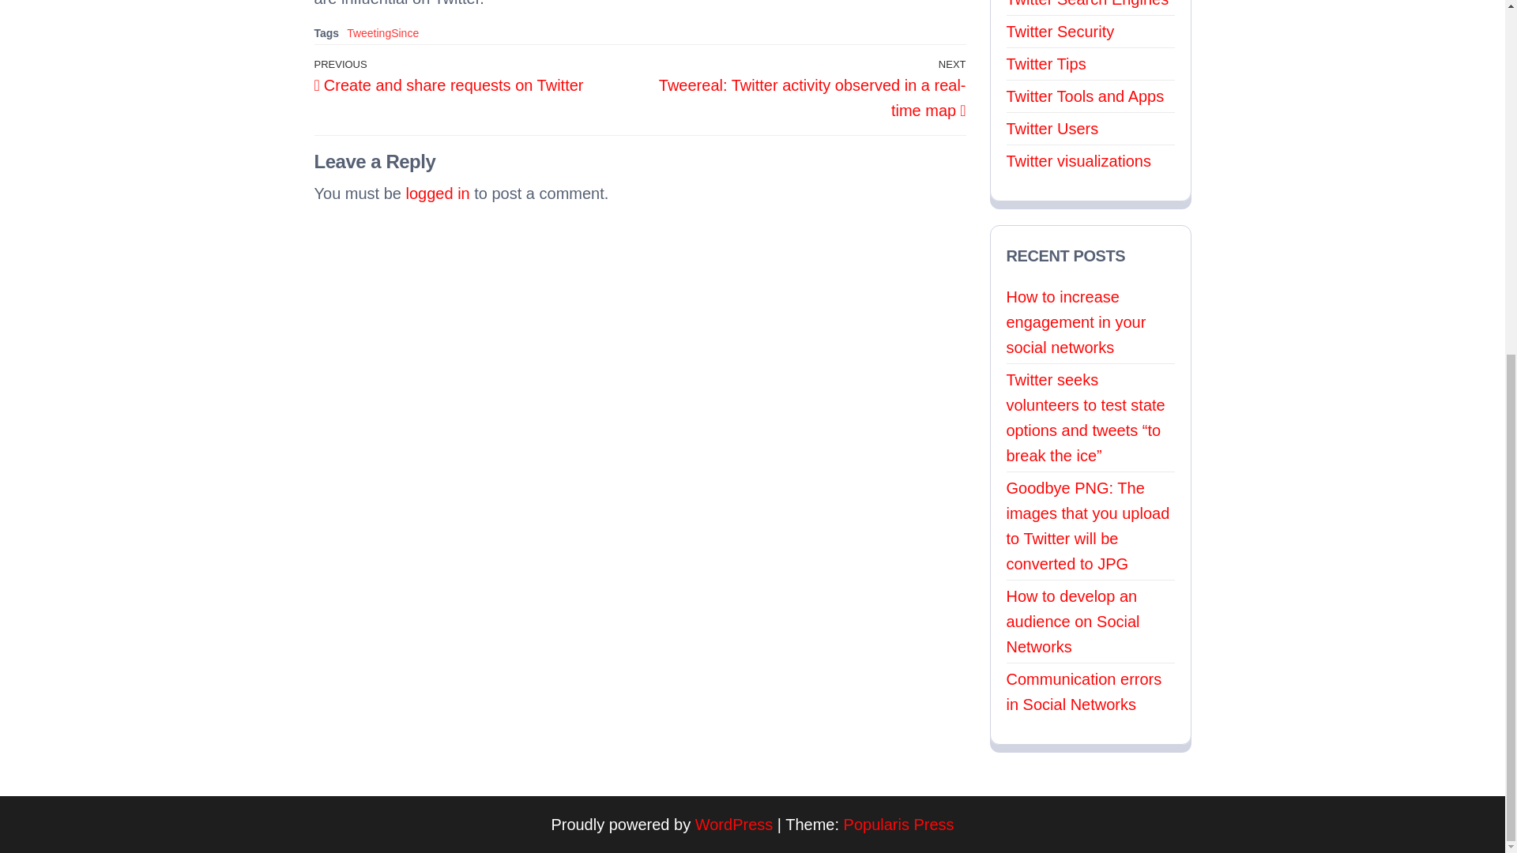  What do you see at coordinates (438, 193) in the screenshot?
I see `Communication errors in Social Networks` at bounding box center [438, 193].